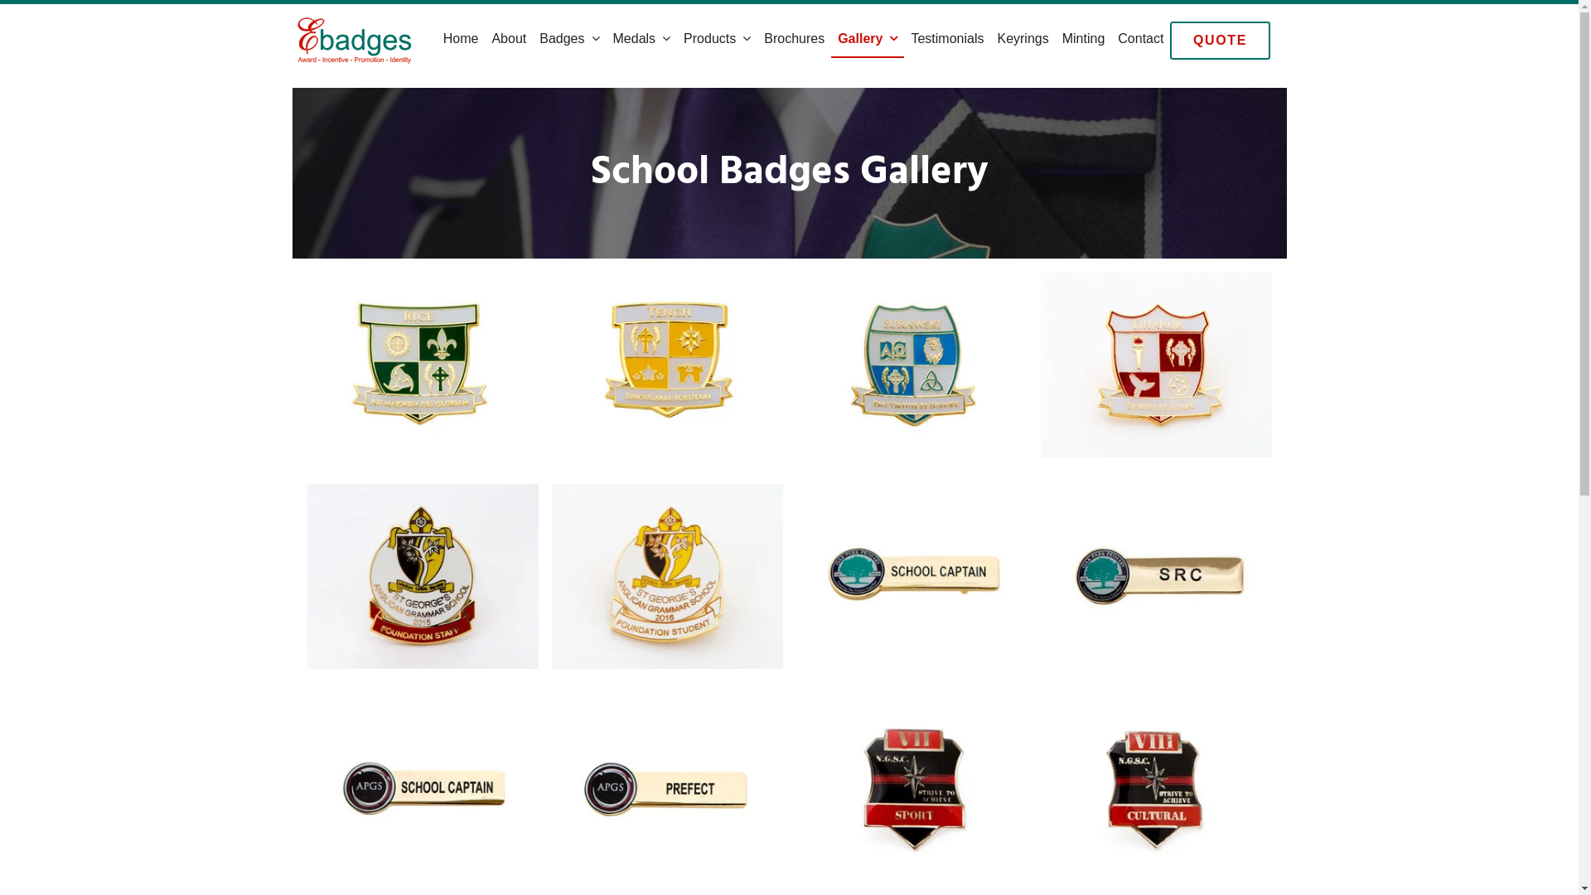  Describe the element at coordinates (509, 40) in the screenshot. I see `About` at that location.